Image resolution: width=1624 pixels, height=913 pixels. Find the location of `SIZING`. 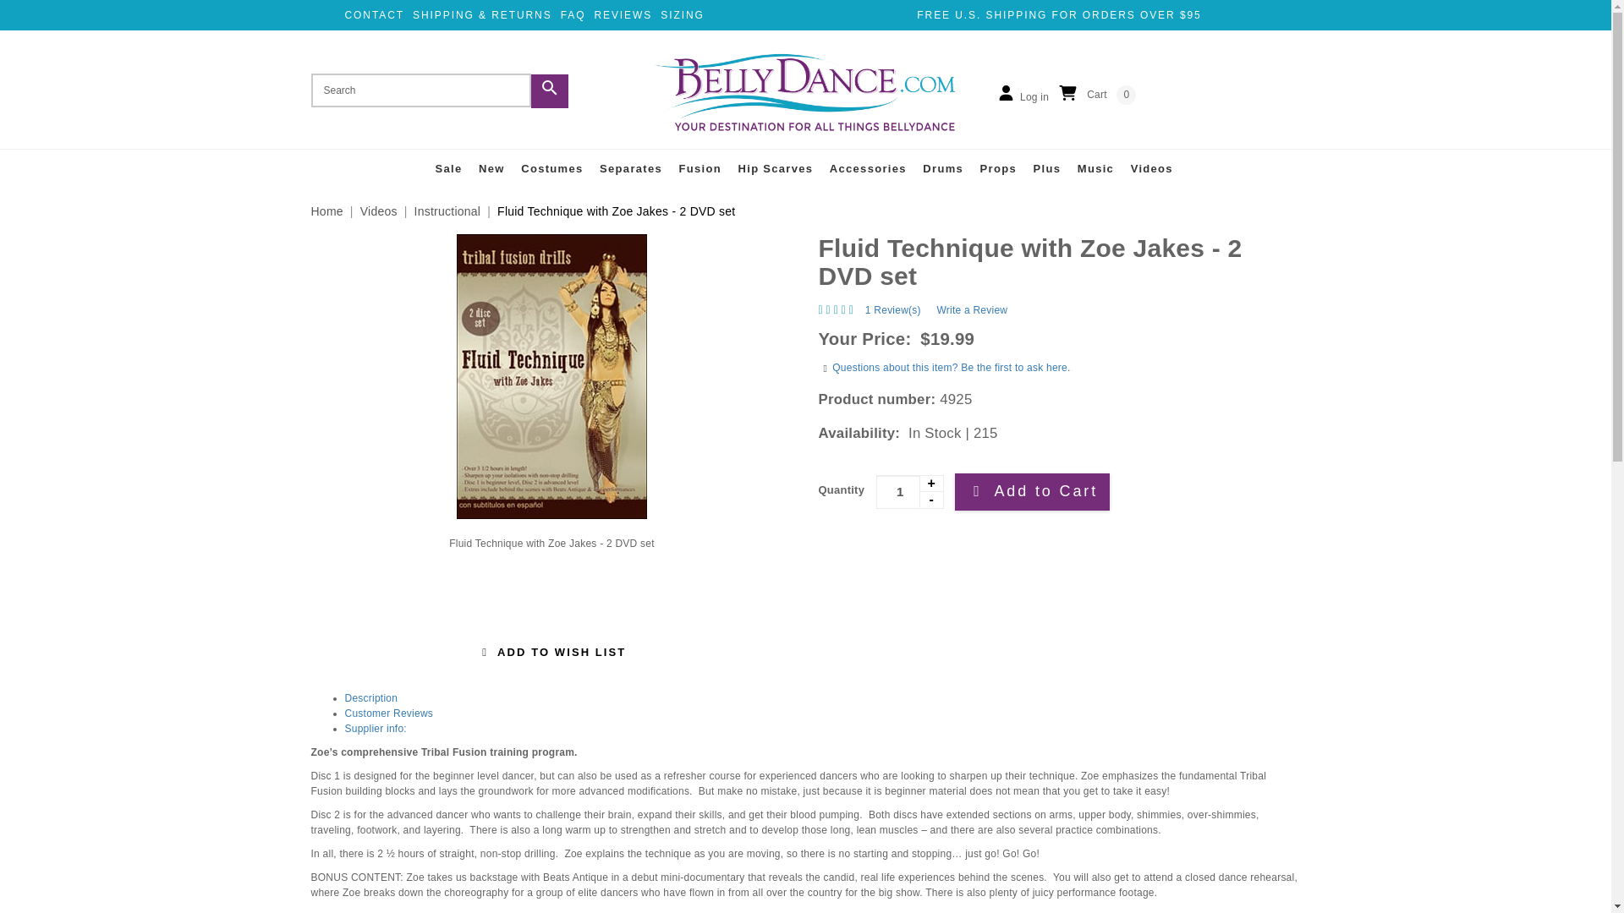

SIZING is located at coordinates (683, 14).